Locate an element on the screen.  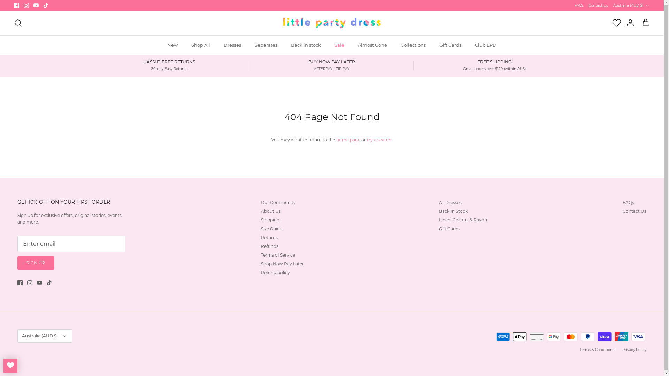
About Us is located at coordinates (271, 211).